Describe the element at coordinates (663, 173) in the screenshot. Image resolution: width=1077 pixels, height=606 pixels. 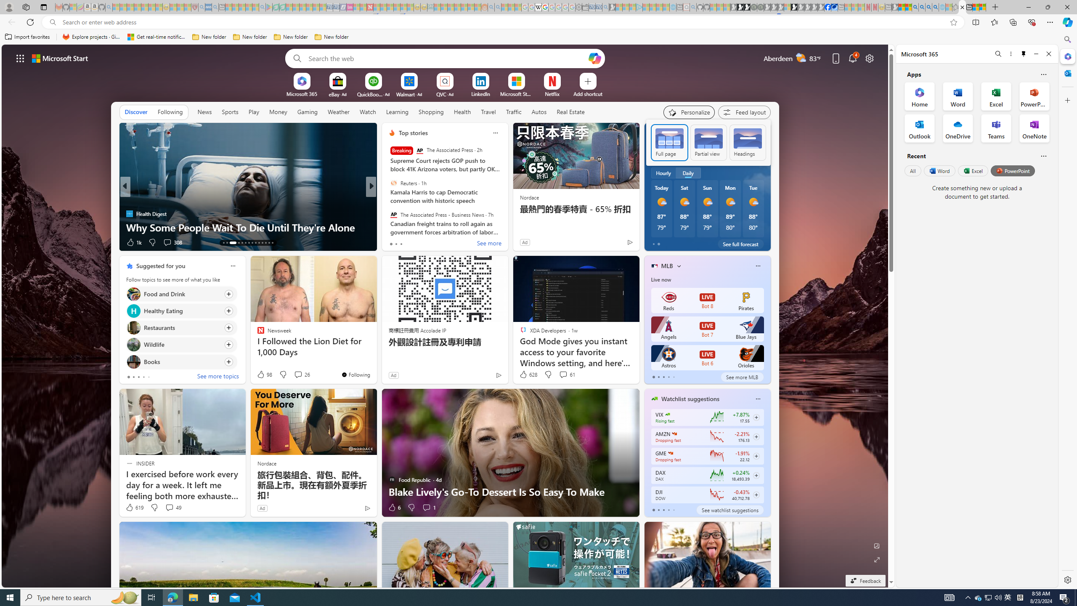
I see `Hourly` at that location.